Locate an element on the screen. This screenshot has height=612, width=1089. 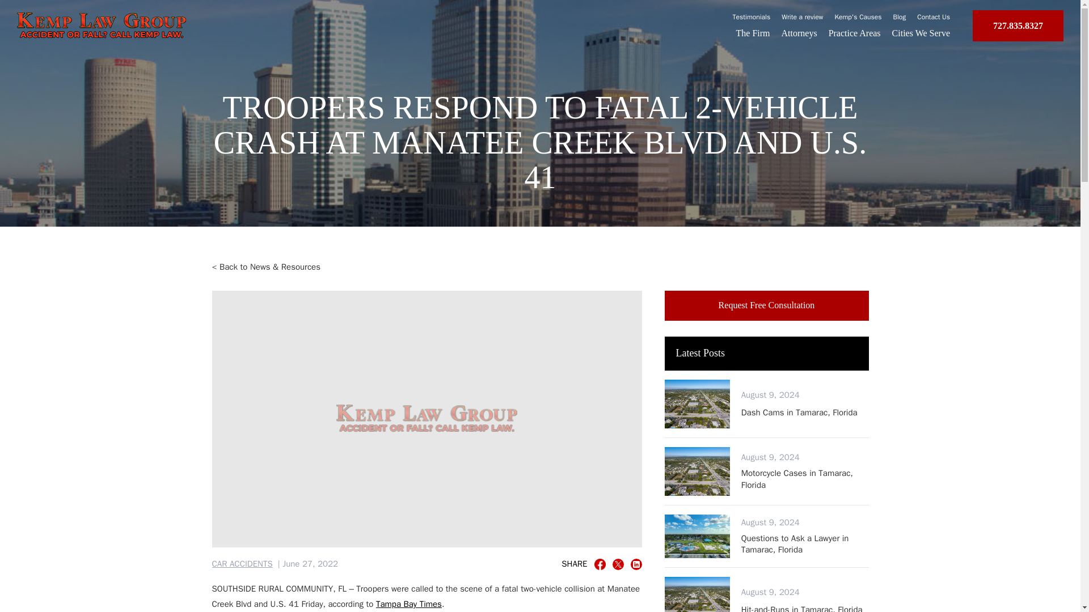
Latest Posts is located at coordinates (767, 354).